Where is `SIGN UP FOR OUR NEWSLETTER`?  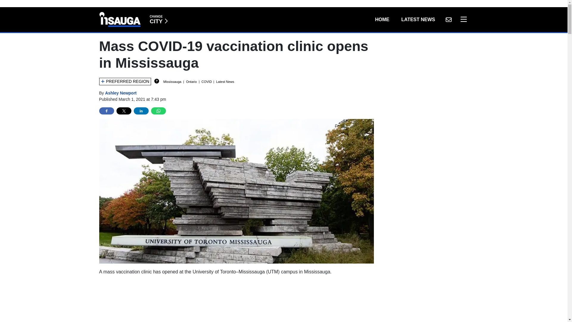 SIGN UP FOR OUR NEWSLETTER is located at coordinates (158, 20).